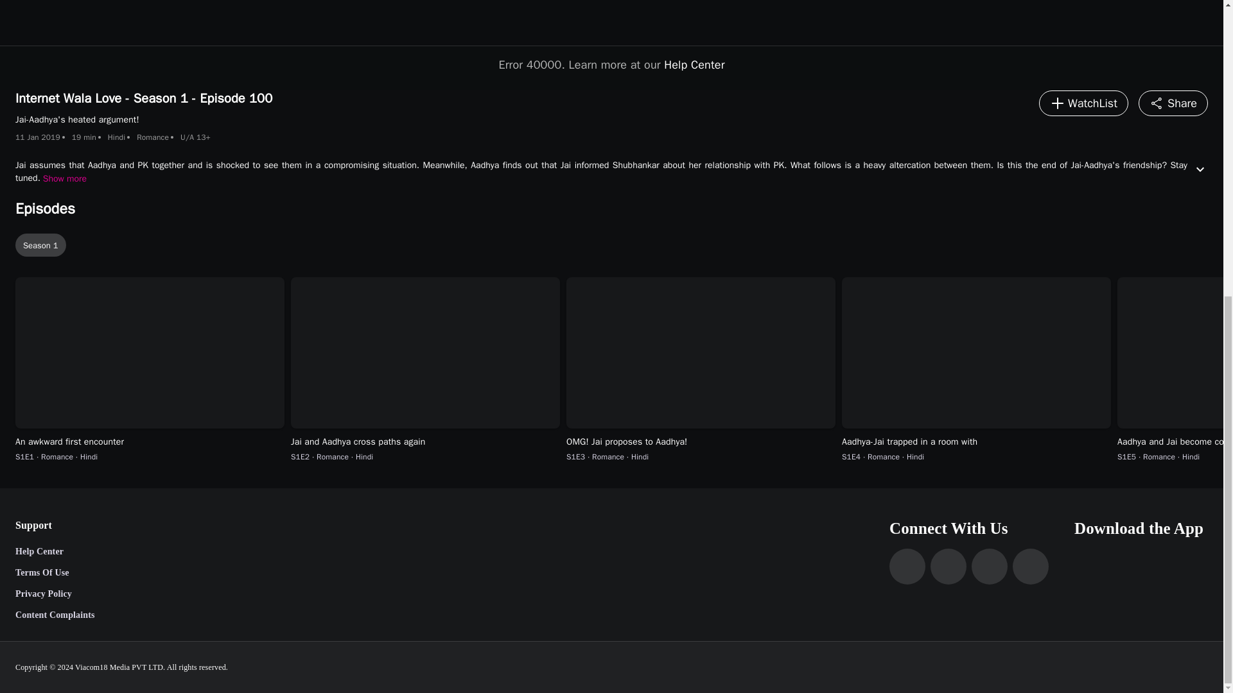  What do you see at coordinates (55, 594) in the screenshot?
I see `Privacy Policy` at bounding box center [55, 594].